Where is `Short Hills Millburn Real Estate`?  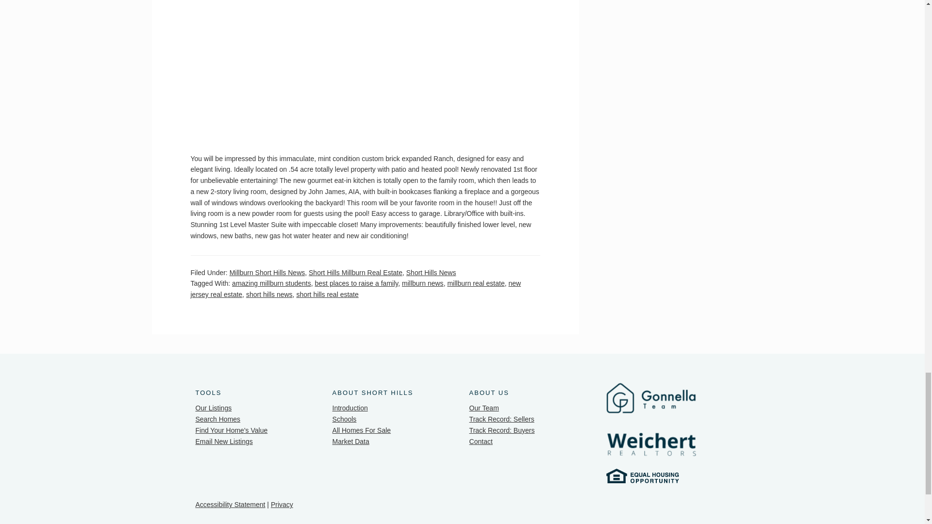
Short Hills Millburn Real Estate is located at coordinates (355, 273).